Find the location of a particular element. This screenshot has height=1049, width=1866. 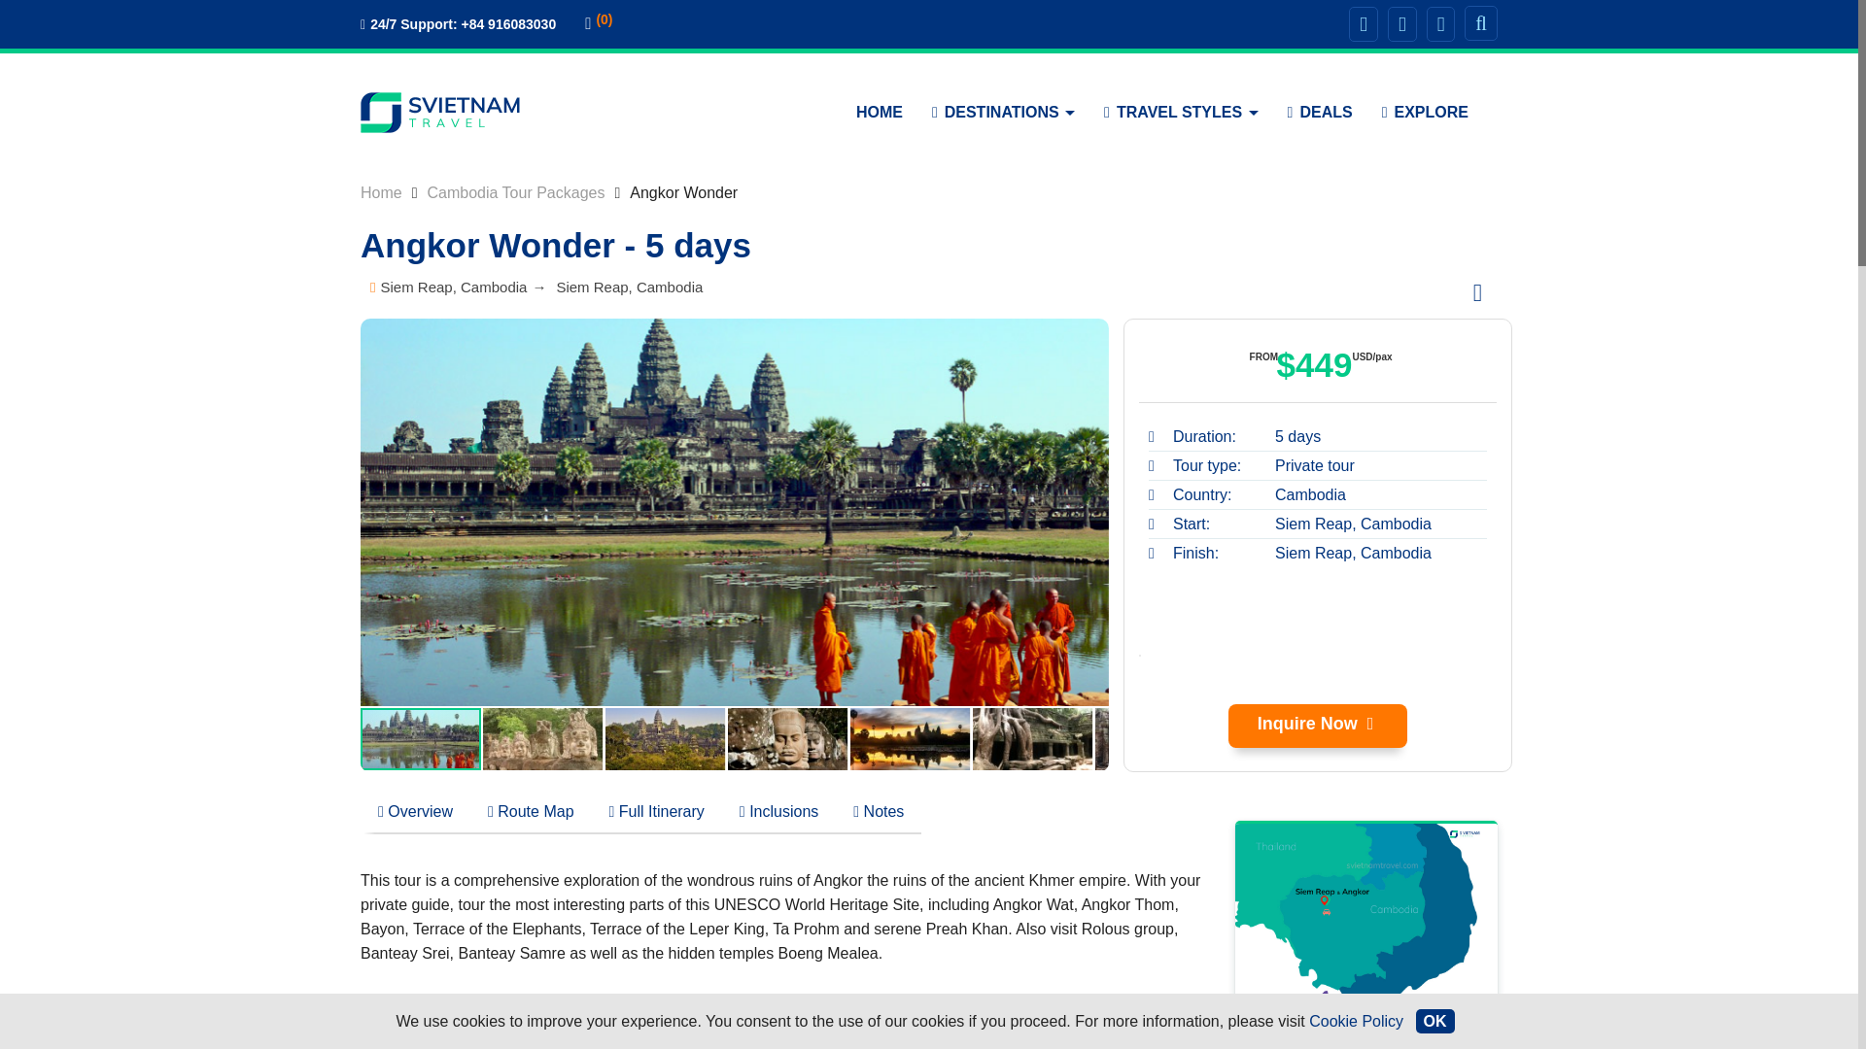

Home is located at coordinates (381, 192).